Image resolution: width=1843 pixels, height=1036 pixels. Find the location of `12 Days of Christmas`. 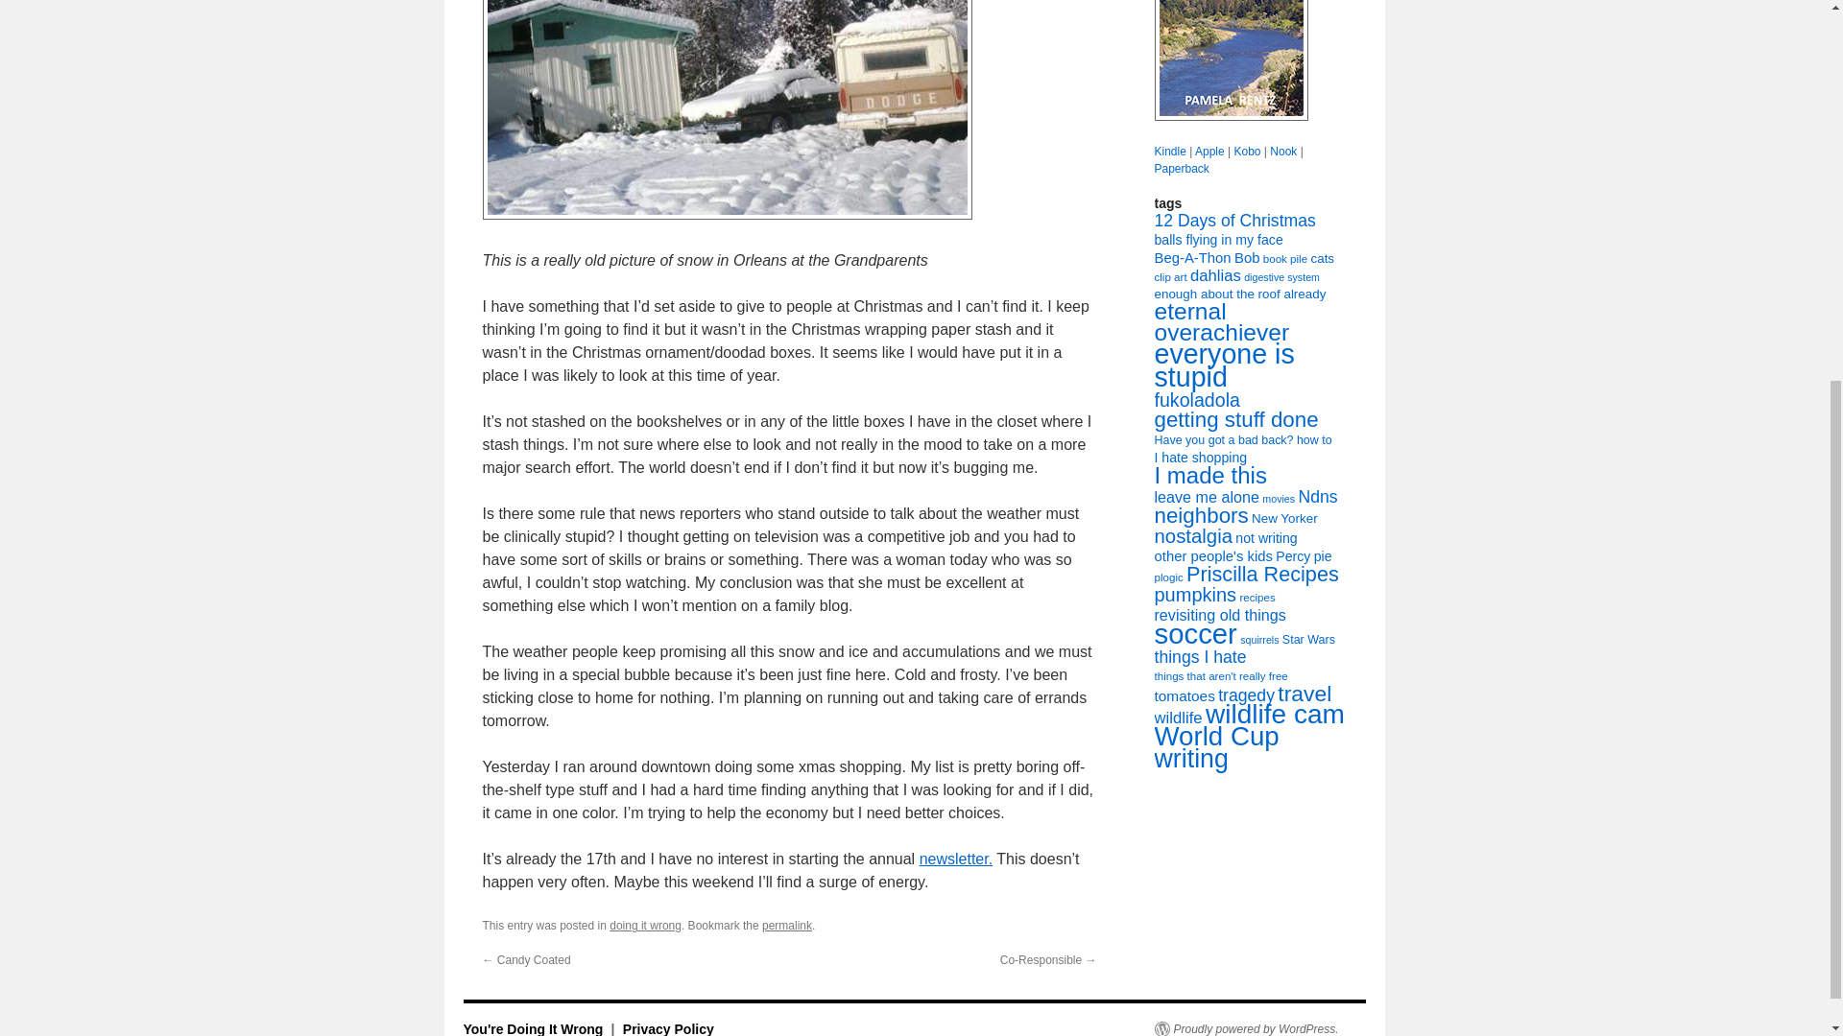

12 Days of Christmas is located at coordinates (1234, 221).